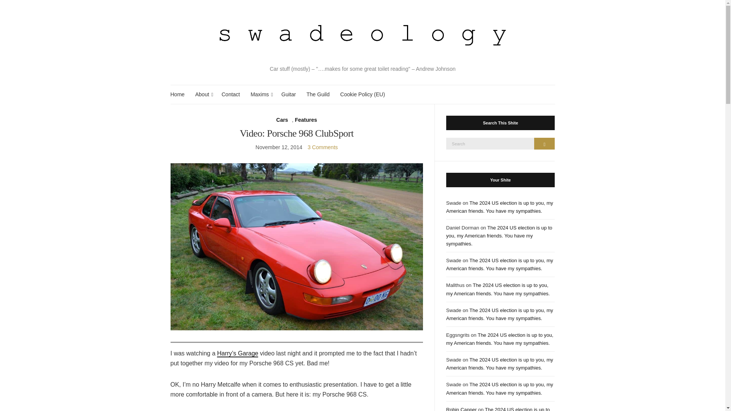 This screenshot has width=731, height=411. What do you see at coordinates (230, 94) in the screenshot?
I see `Contact` at bounding box center [230, 94].